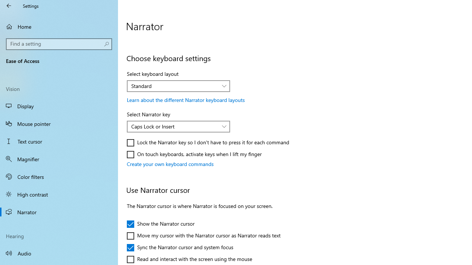  Describe the element at coordinates (170, 164) in the screenshot. I see `Create your own keyboard commands` at that location.